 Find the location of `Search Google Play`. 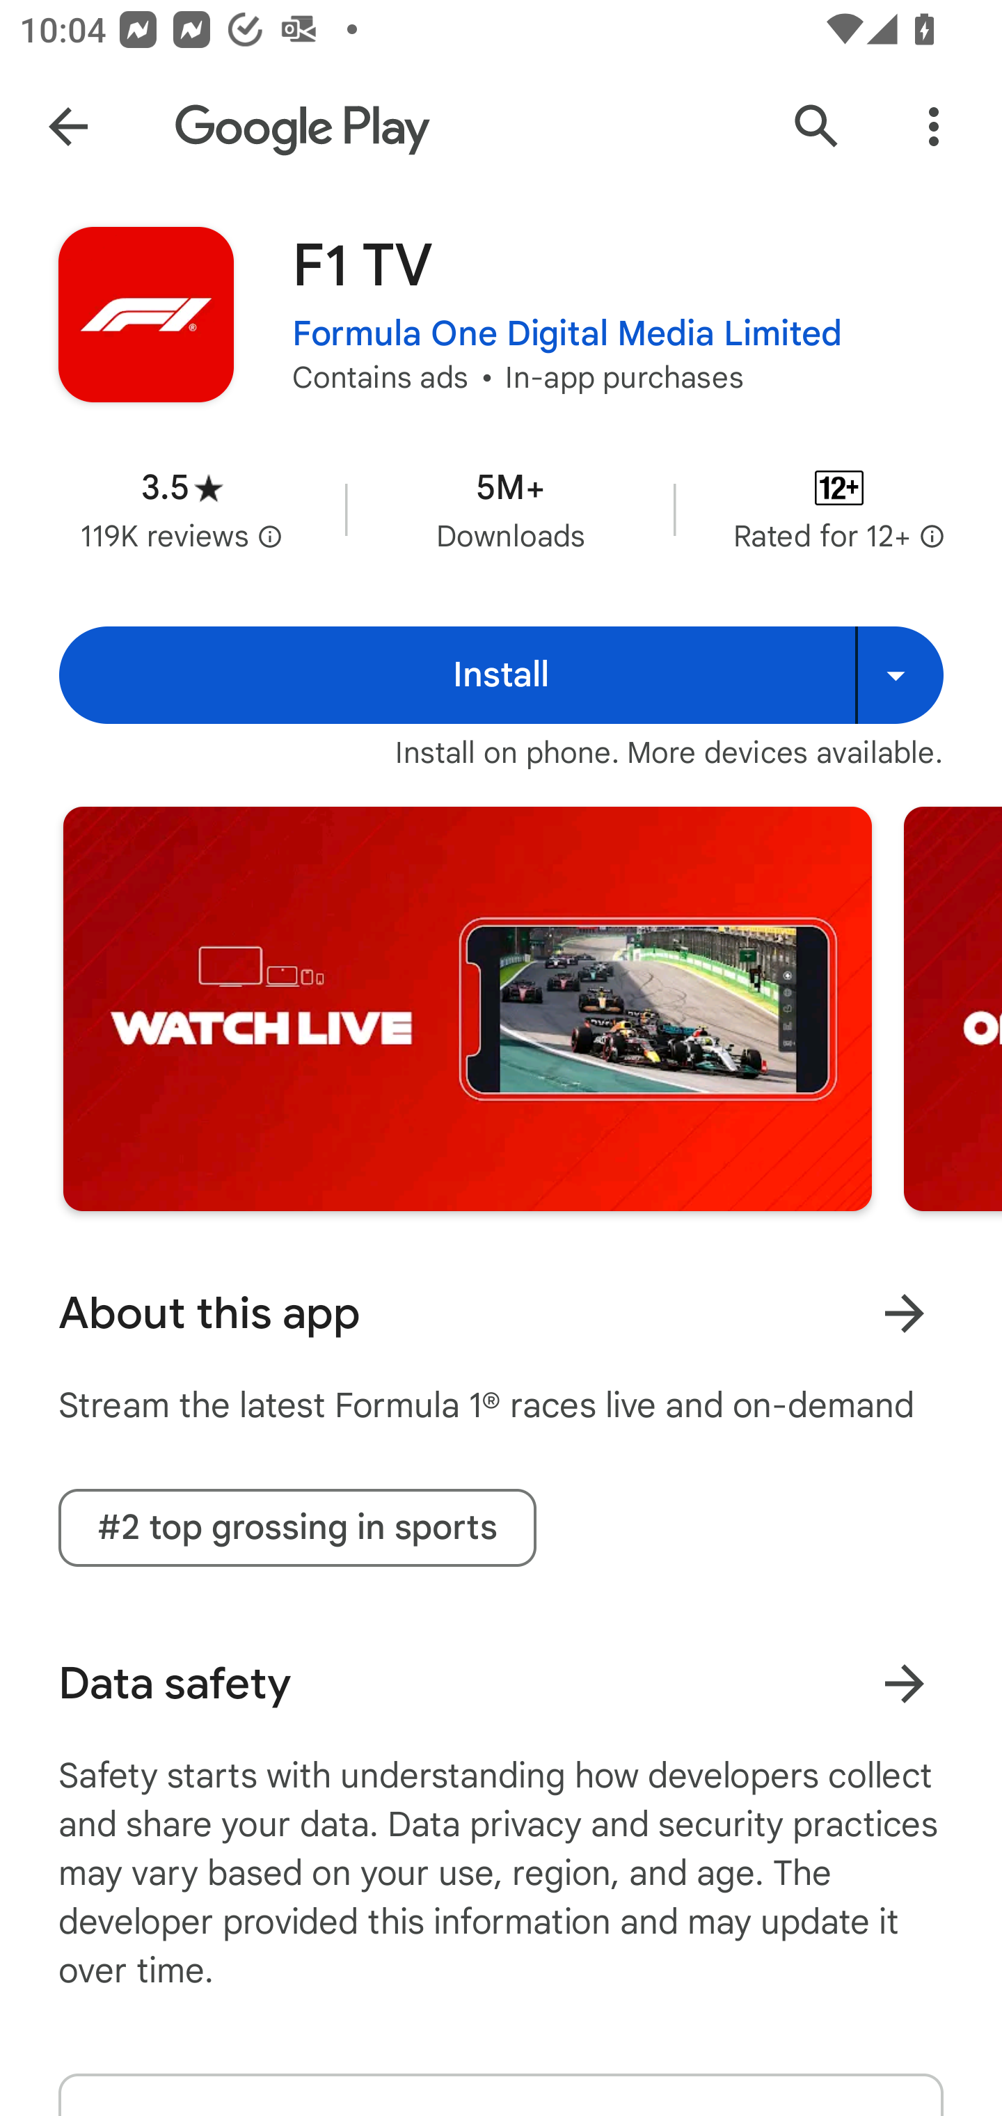

Search Google Play is located at coordinates (817, 127).